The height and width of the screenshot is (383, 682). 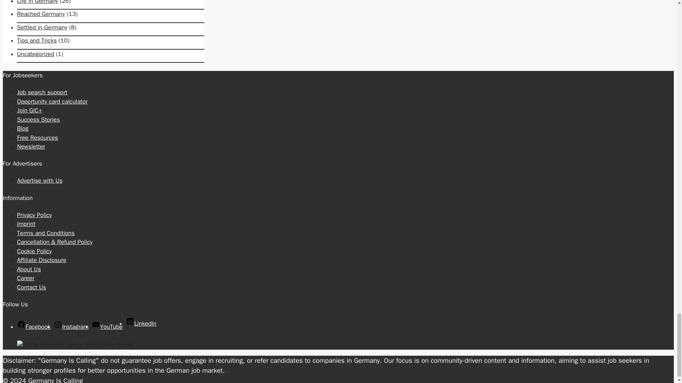 I want to click on Life in Germany, so click(x=38, y=2).